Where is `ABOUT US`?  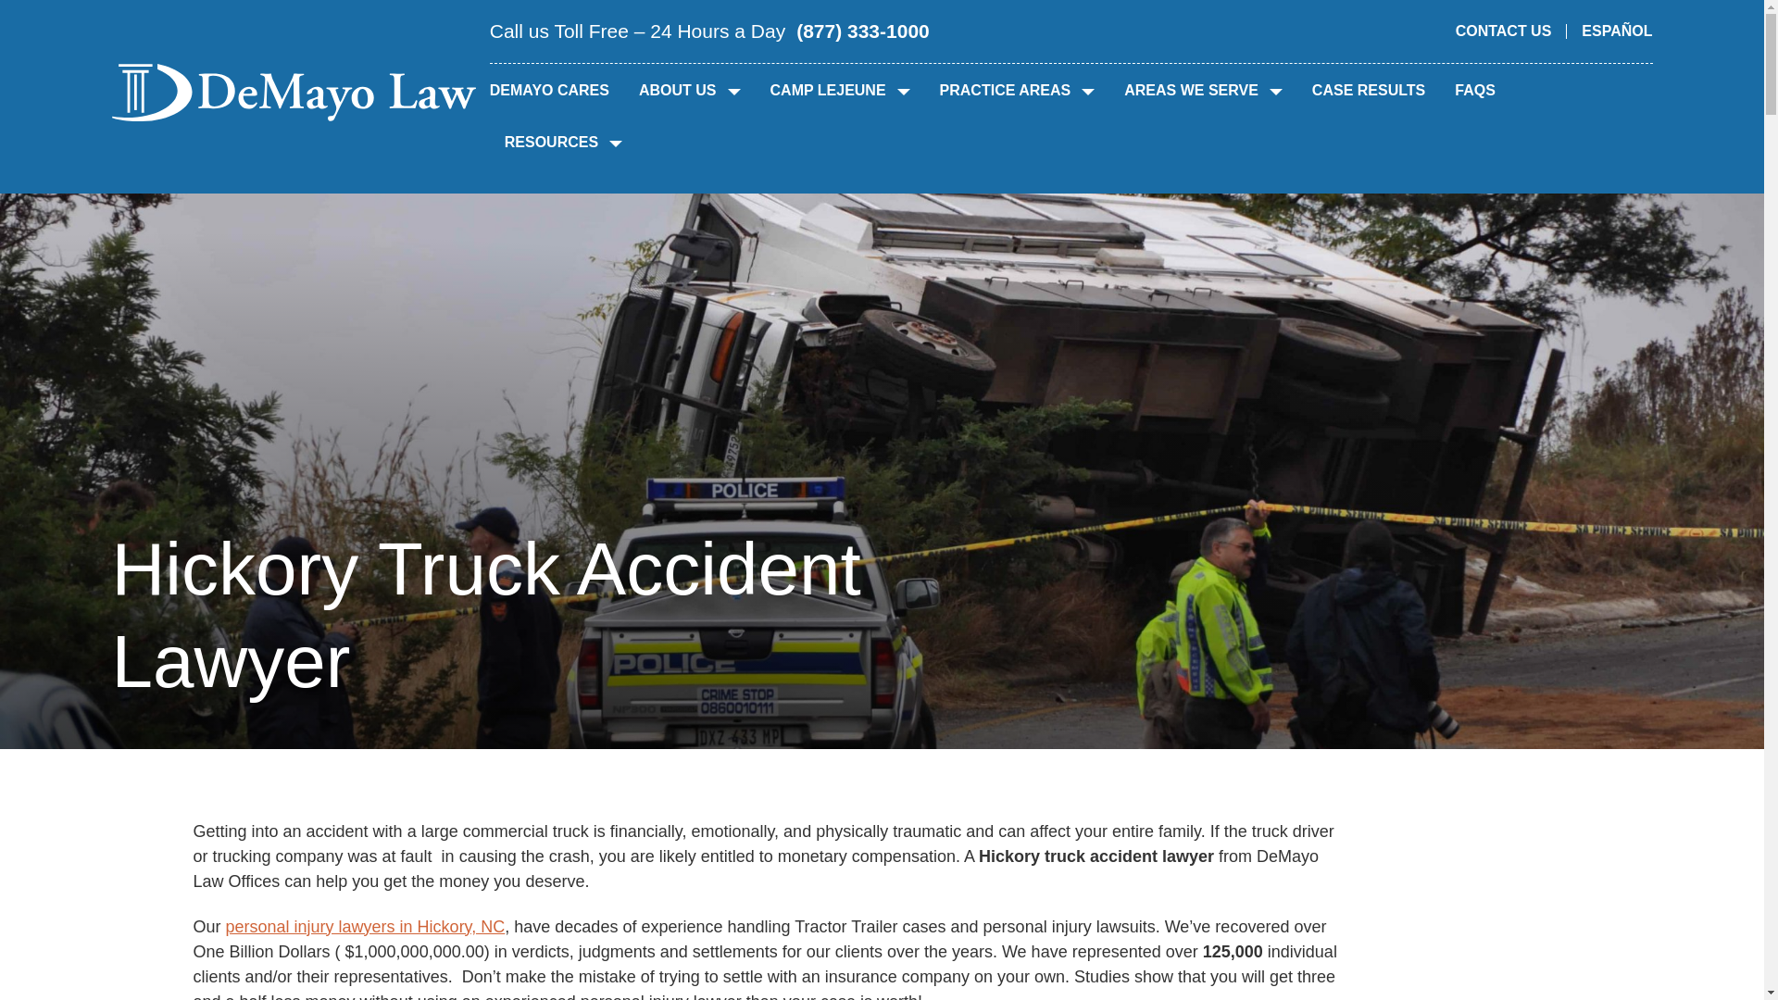
ABOUT US is located at coordinates (689, 89).